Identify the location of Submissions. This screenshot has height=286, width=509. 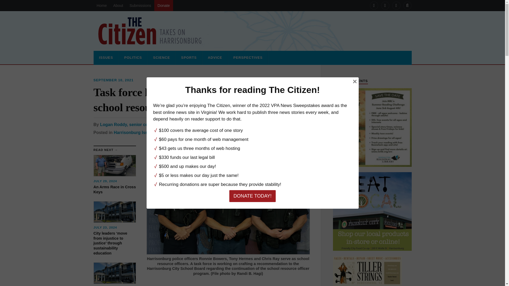
(140, 6).